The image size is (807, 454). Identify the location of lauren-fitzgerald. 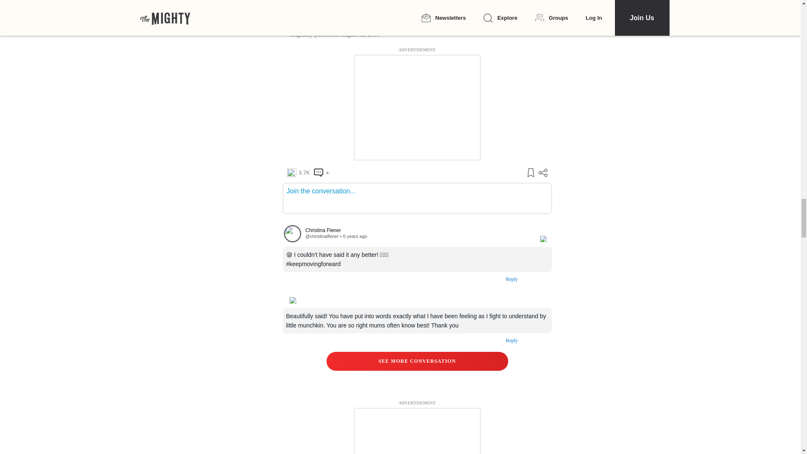
(417, 12).